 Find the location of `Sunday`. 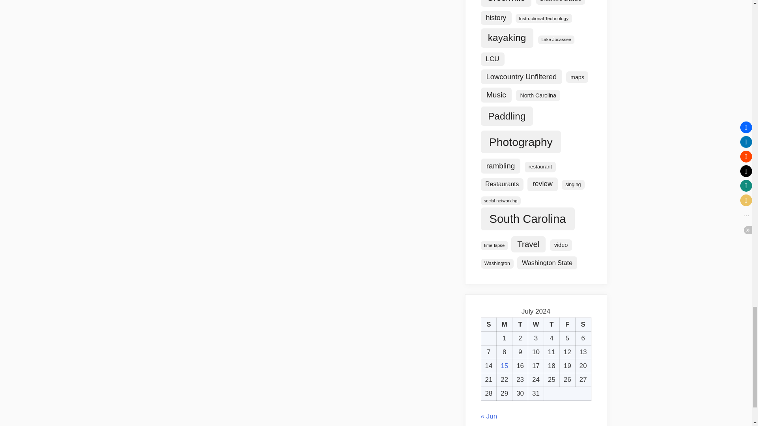

Sunday is located at coordinates (488, 325).